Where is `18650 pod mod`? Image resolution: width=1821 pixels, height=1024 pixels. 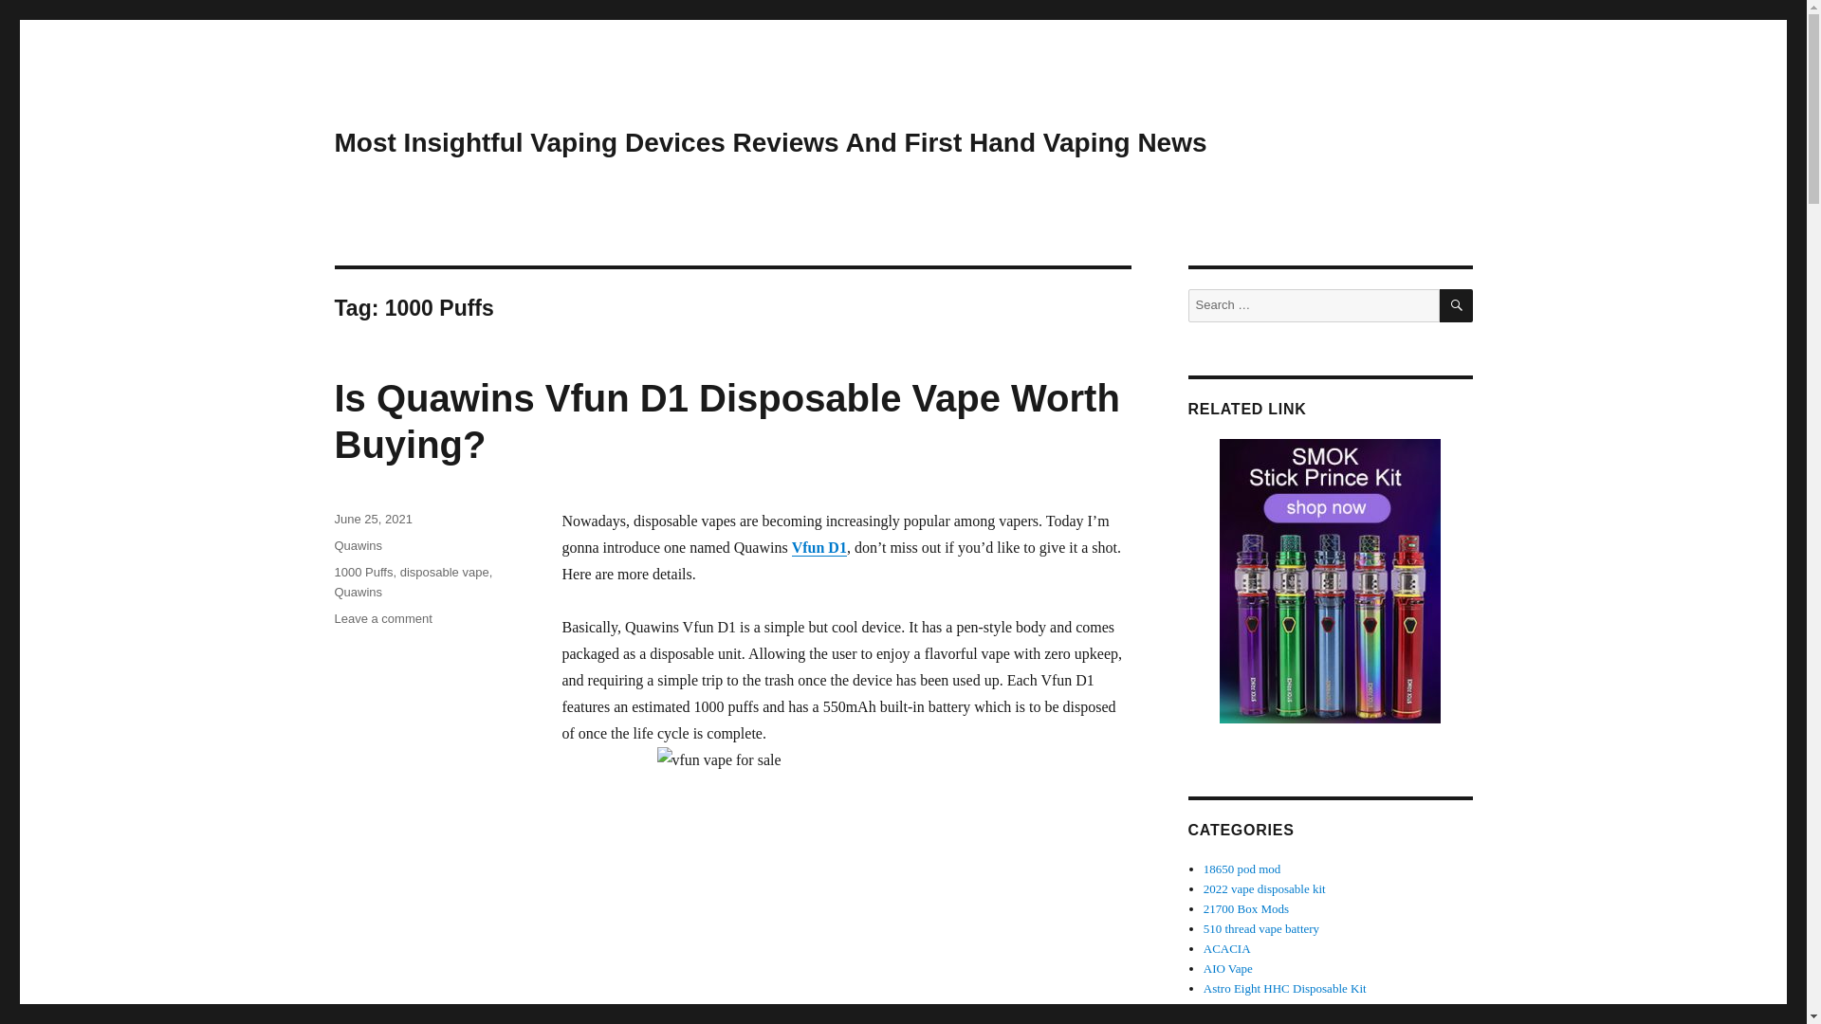 18650 pod mod is located at coordinates (1242, 869).